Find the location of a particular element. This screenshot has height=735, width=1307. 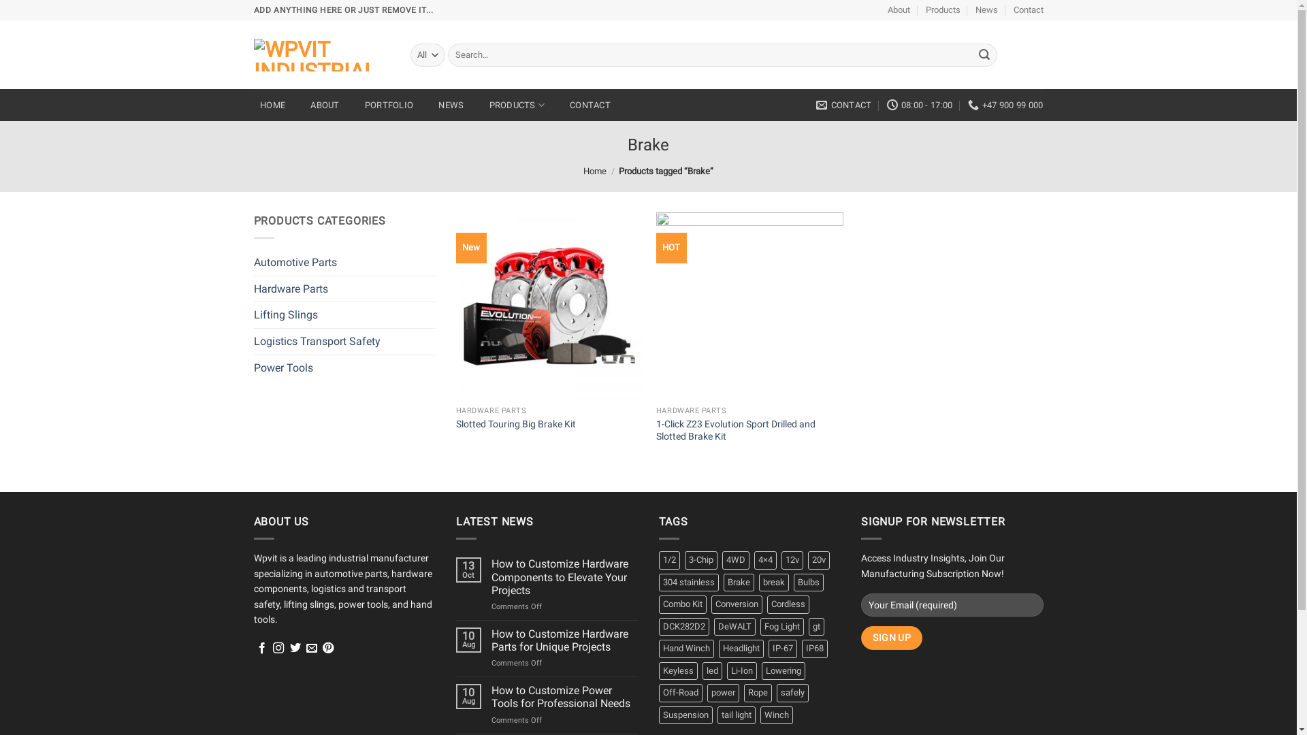

NEWS is located at coordinates (451, 105).